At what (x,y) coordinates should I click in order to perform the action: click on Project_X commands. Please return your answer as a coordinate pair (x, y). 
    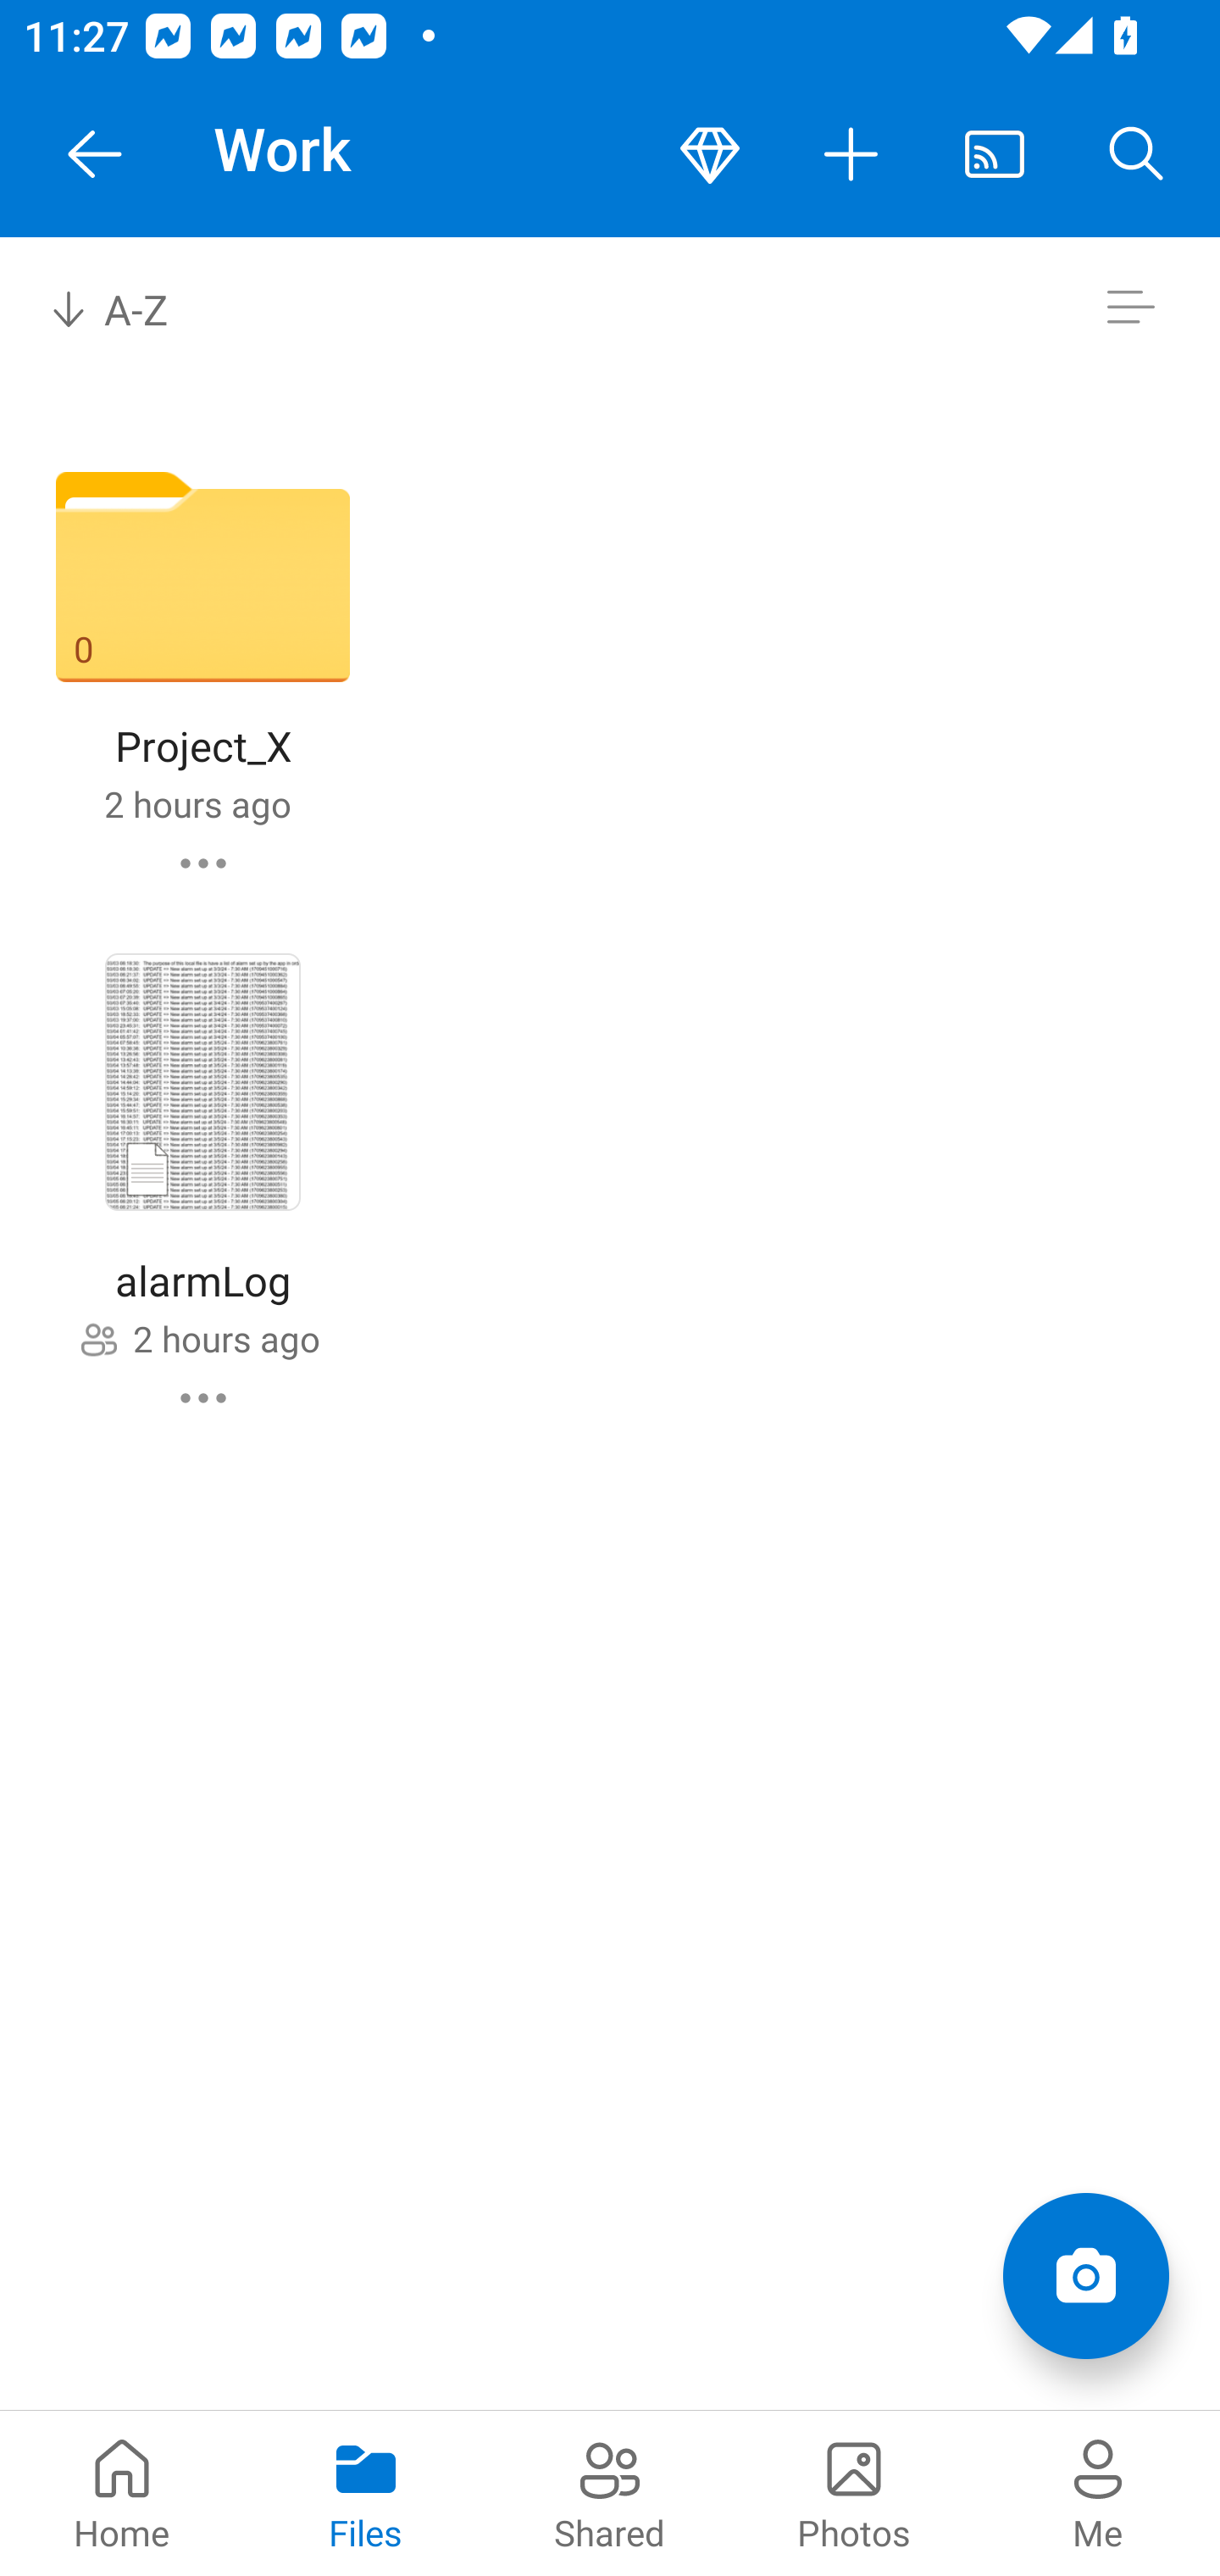
    Looking at the image, I should click on (203, 863).